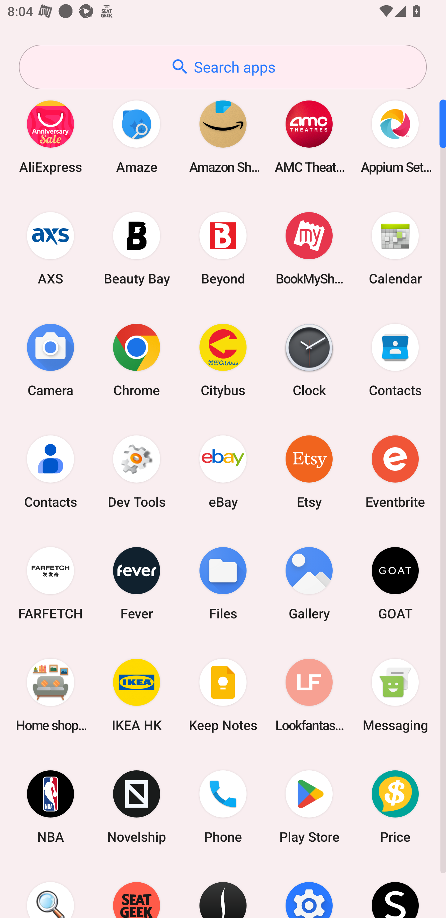  I want to click on Dev Tools, so click(137, 471).